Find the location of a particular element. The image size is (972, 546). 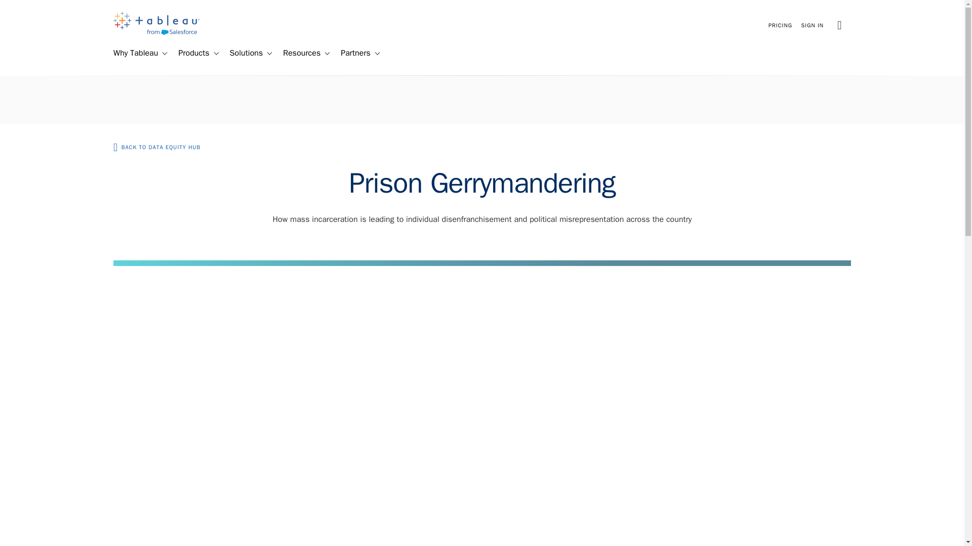

Solutions is located at coordinates (242, 53).